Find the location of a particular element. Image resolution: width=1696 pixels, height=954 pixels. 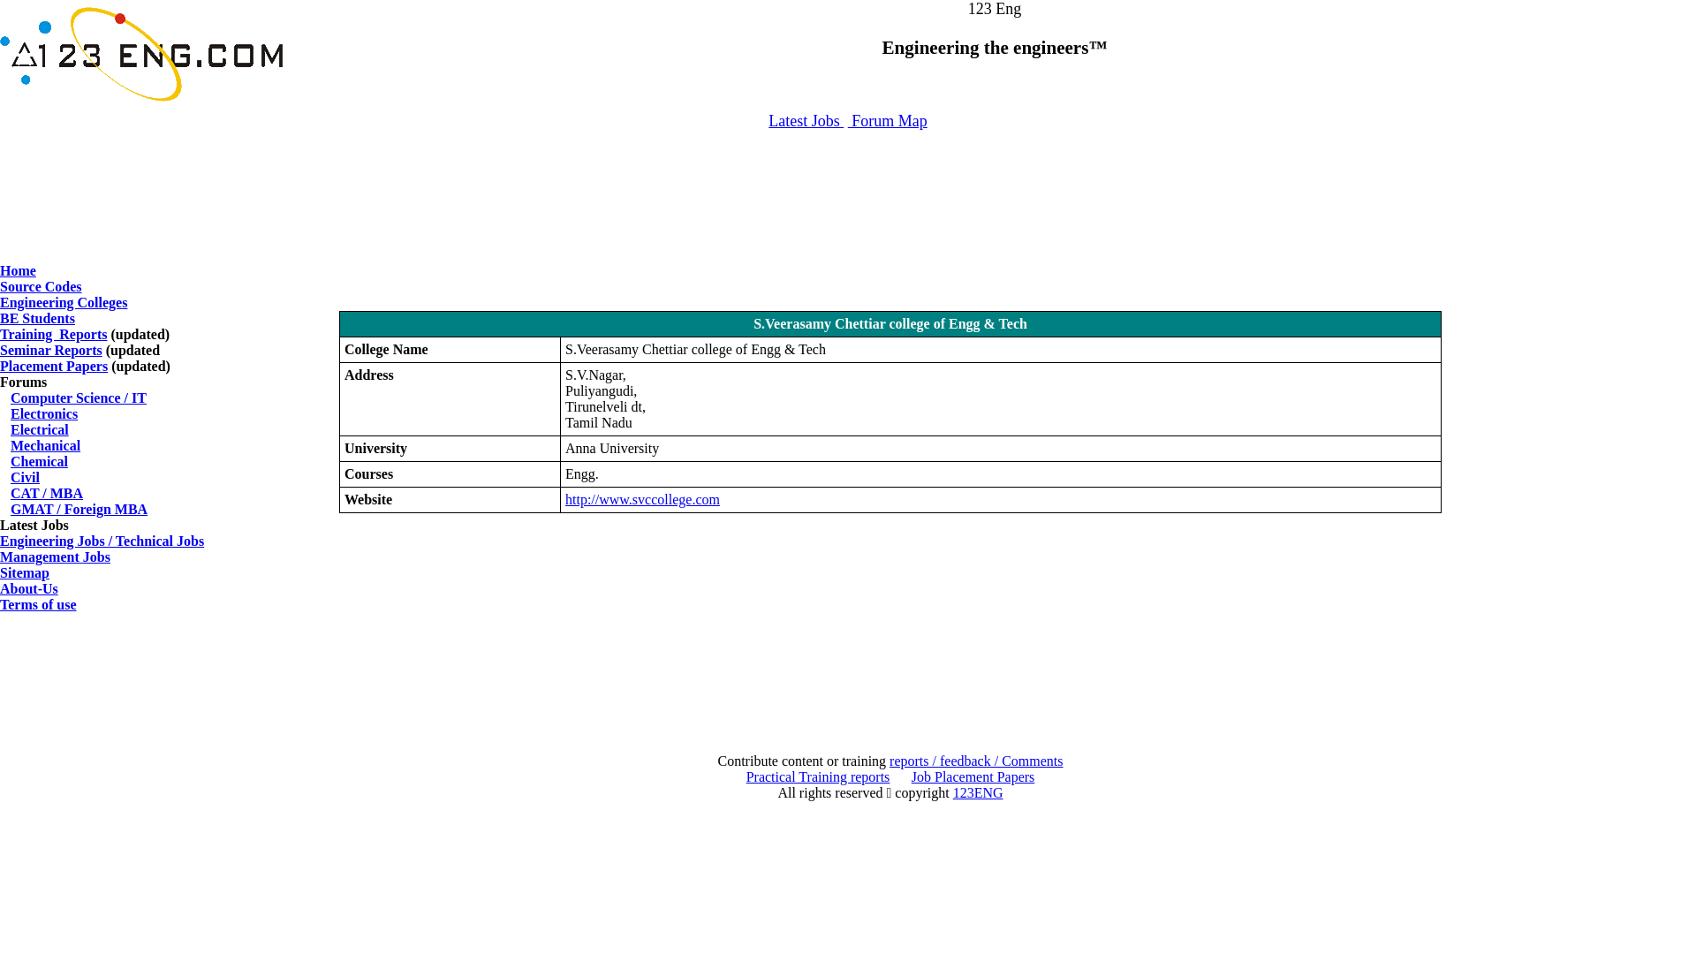

123ENG is located at coordinates (979, 793).